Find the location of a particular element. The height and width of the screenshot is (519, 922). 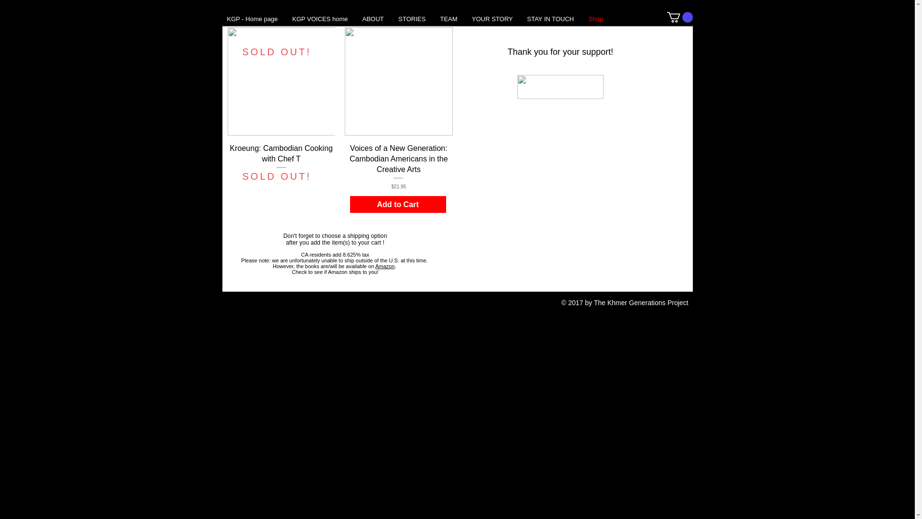

STAY IN TOUCH is located at coordinates (550, 19).